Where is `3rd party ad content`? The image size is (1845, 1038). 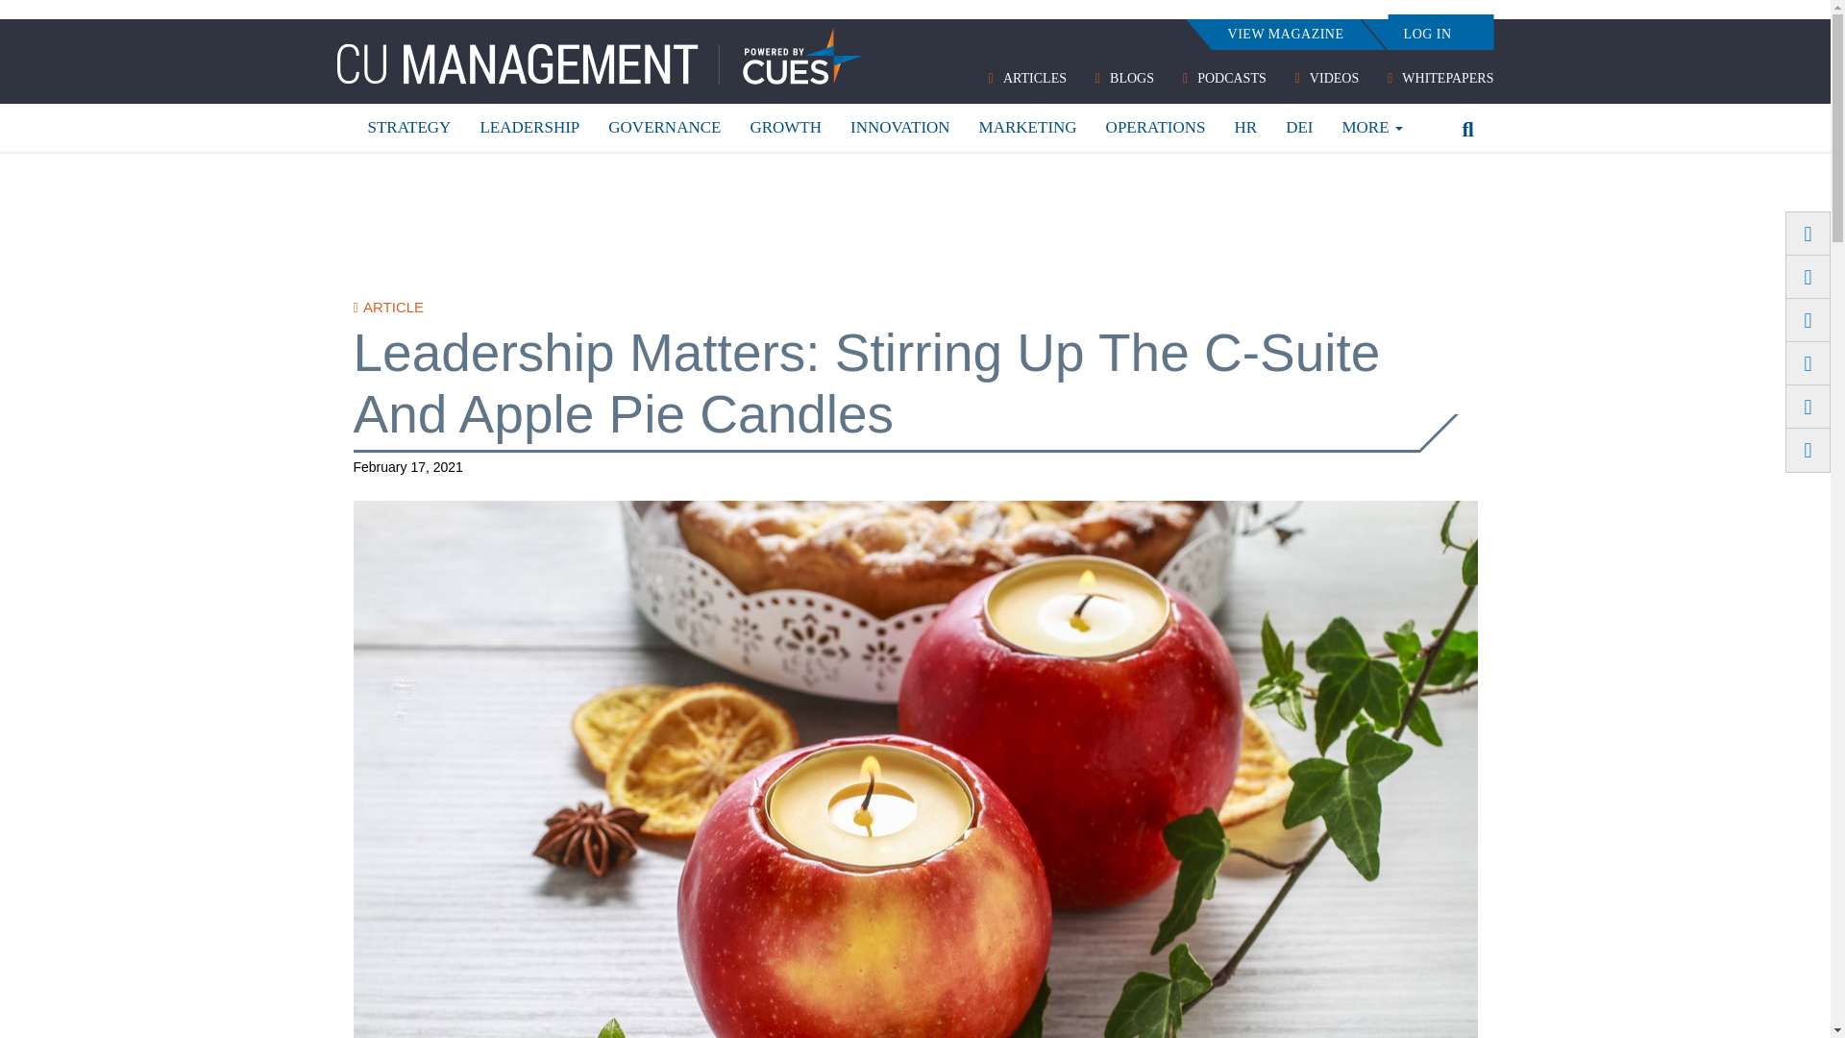 3rd party ad content is located at coordinates (916, 221).